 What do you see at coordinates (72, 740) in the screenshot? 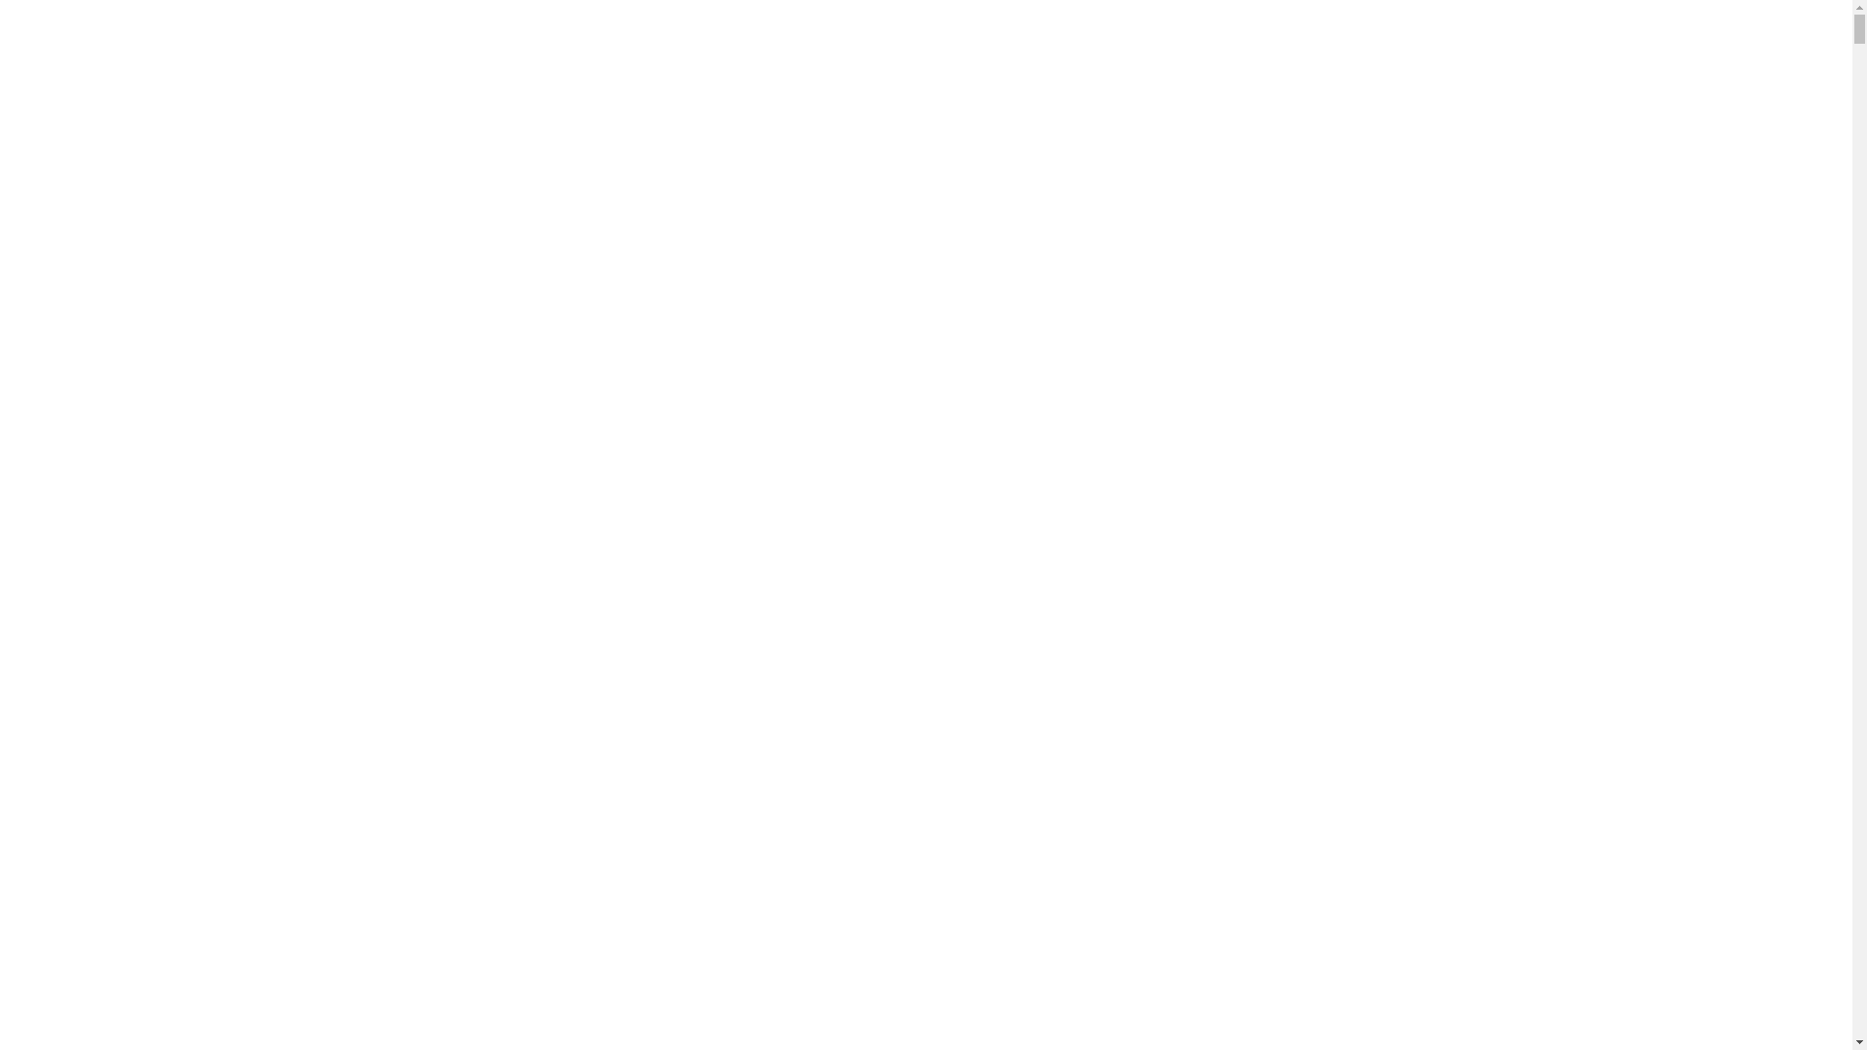
I see `Kontakt` at bounding box center [72, 740].